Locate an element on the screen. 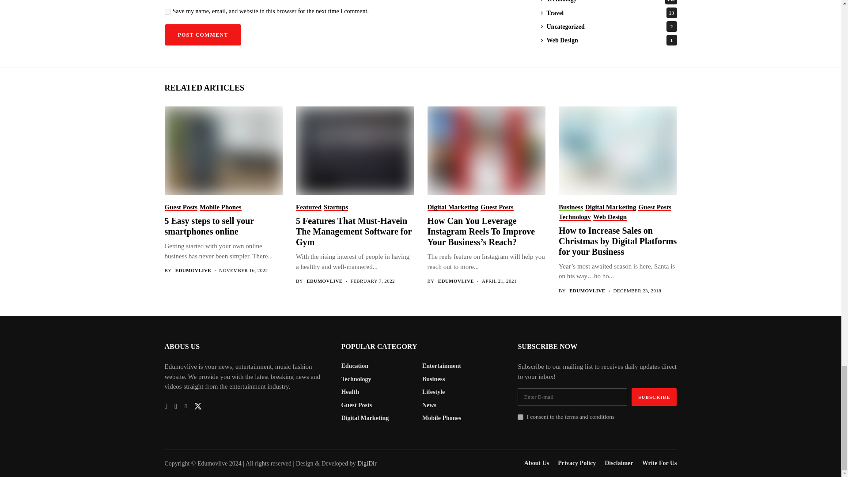 The width and height of the screenshot is (848, 477). Posts by edumovlive is located at coordinates (587, 291).